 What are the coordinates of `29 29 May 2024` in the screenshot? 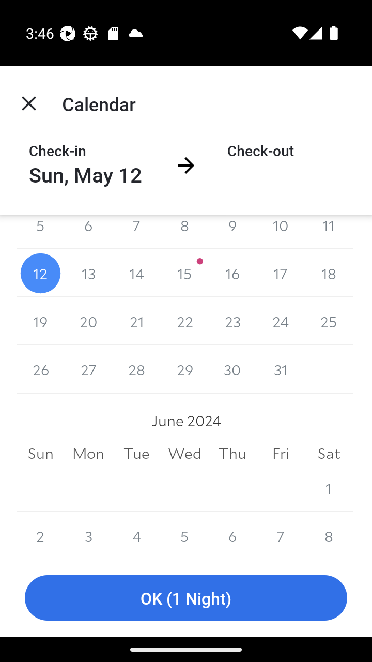 It's located at (184, 369).